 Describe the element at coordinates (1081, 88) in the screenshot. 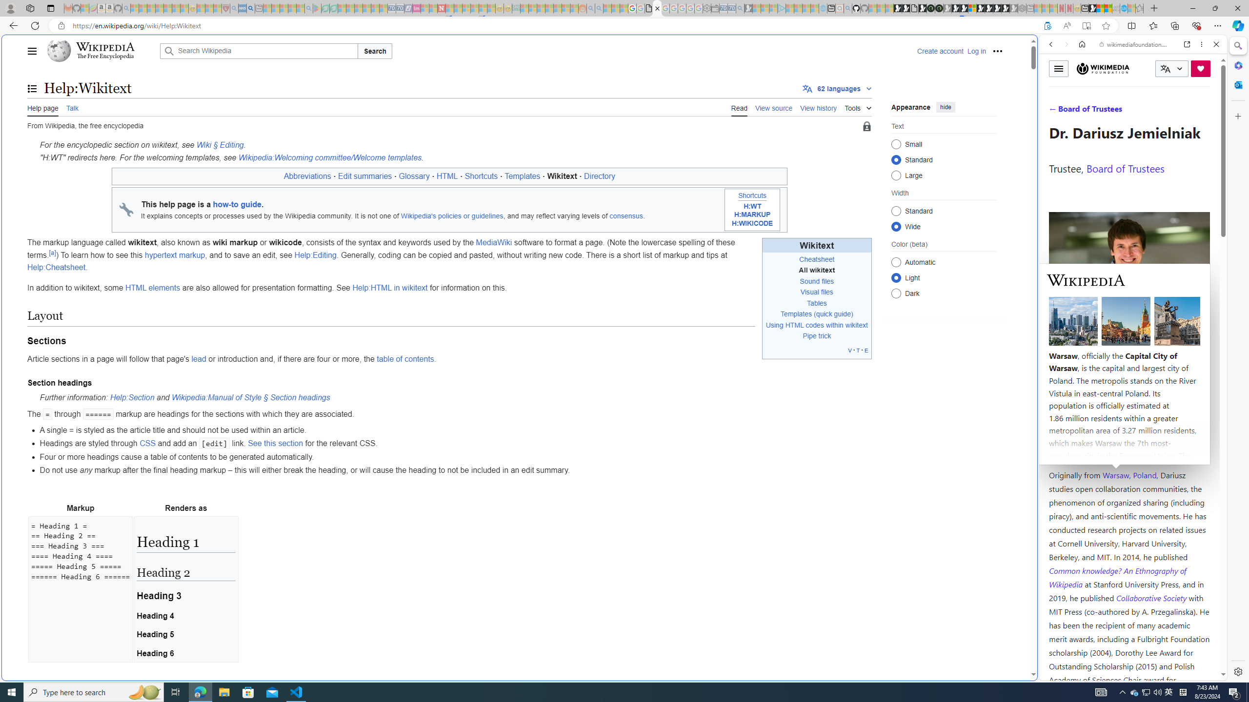

I see `This site scope` at that location.